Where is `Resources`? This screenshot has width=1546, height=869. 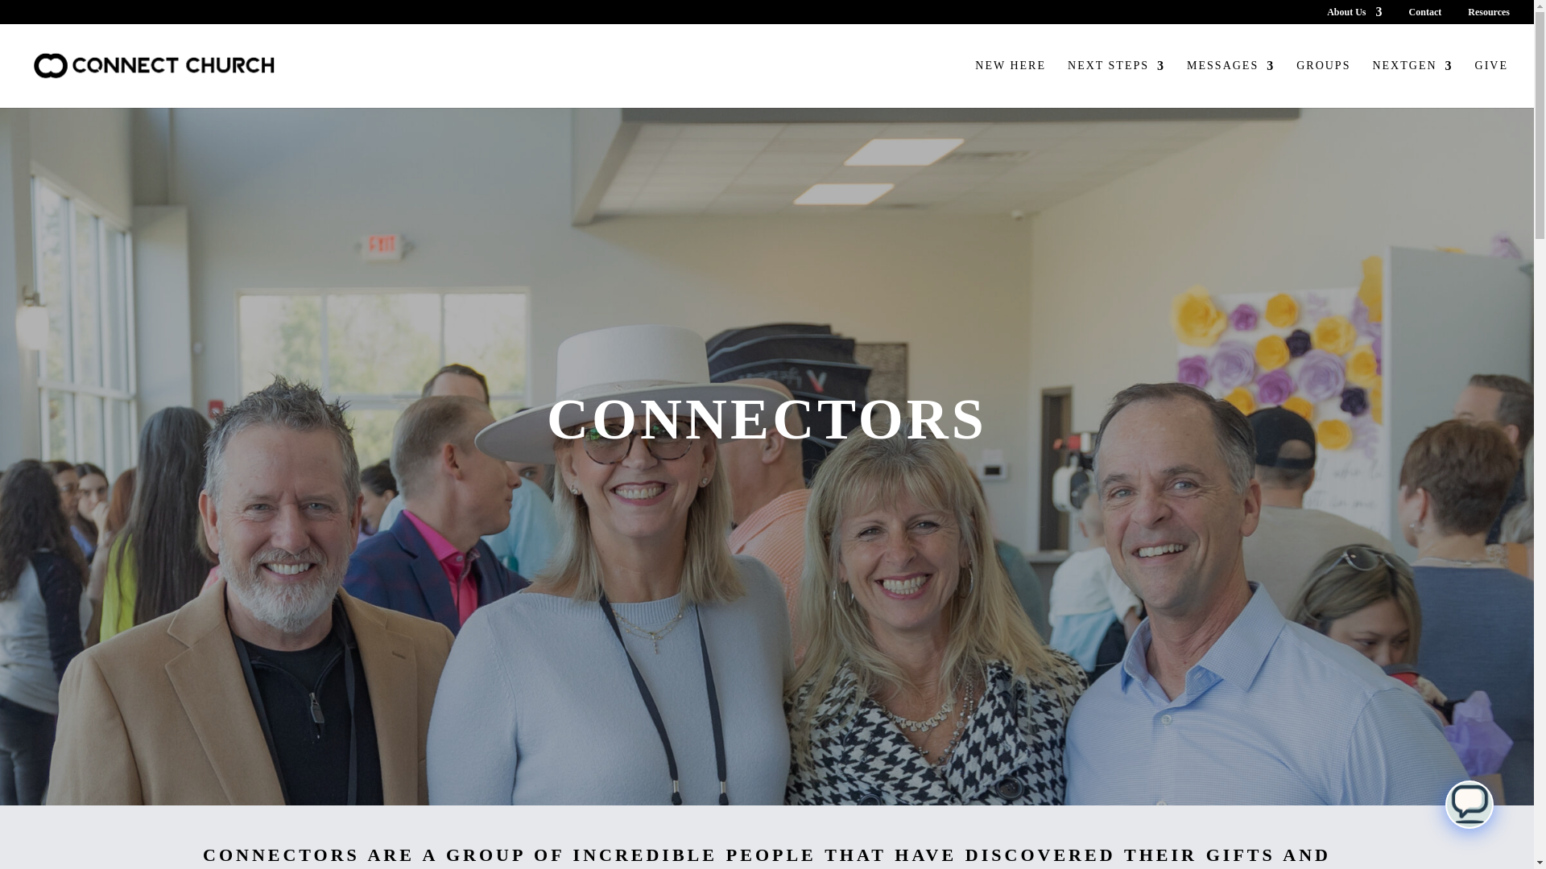 Resources is located at coordinates (1488, 15).